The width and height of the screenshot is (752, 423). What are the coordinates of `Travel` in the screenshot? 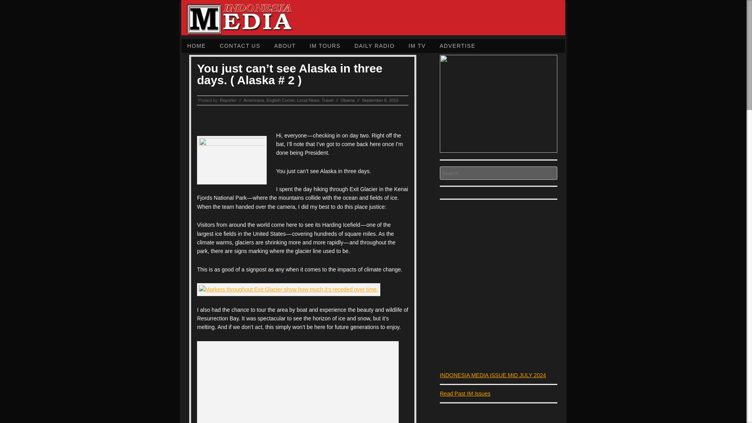 It's located at (327, 100).